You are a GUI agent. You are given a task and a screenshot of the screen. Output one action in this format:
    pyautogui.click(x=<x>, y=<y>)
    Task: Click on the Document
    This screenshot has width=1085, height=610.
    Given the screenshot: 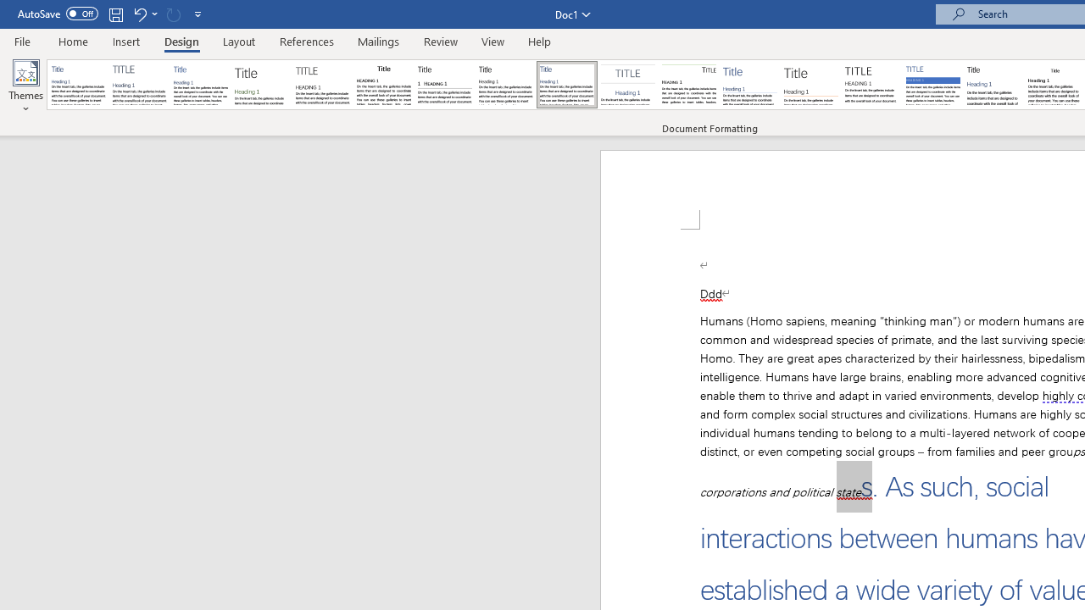 What is the action you would take?
    pyautogui.click(x=79, y=85)
    